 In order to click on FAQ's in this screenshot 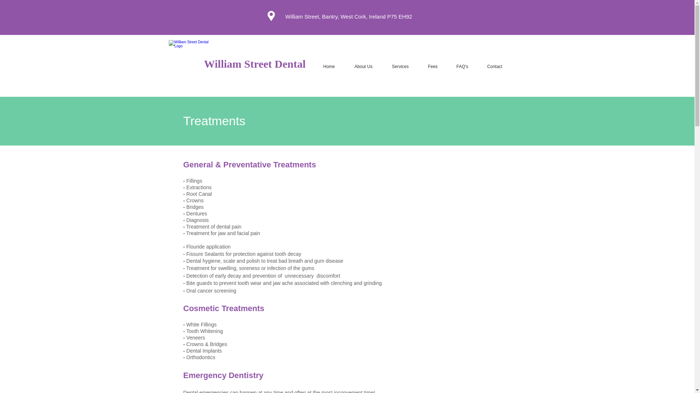, I will do `click(462, 66)`.